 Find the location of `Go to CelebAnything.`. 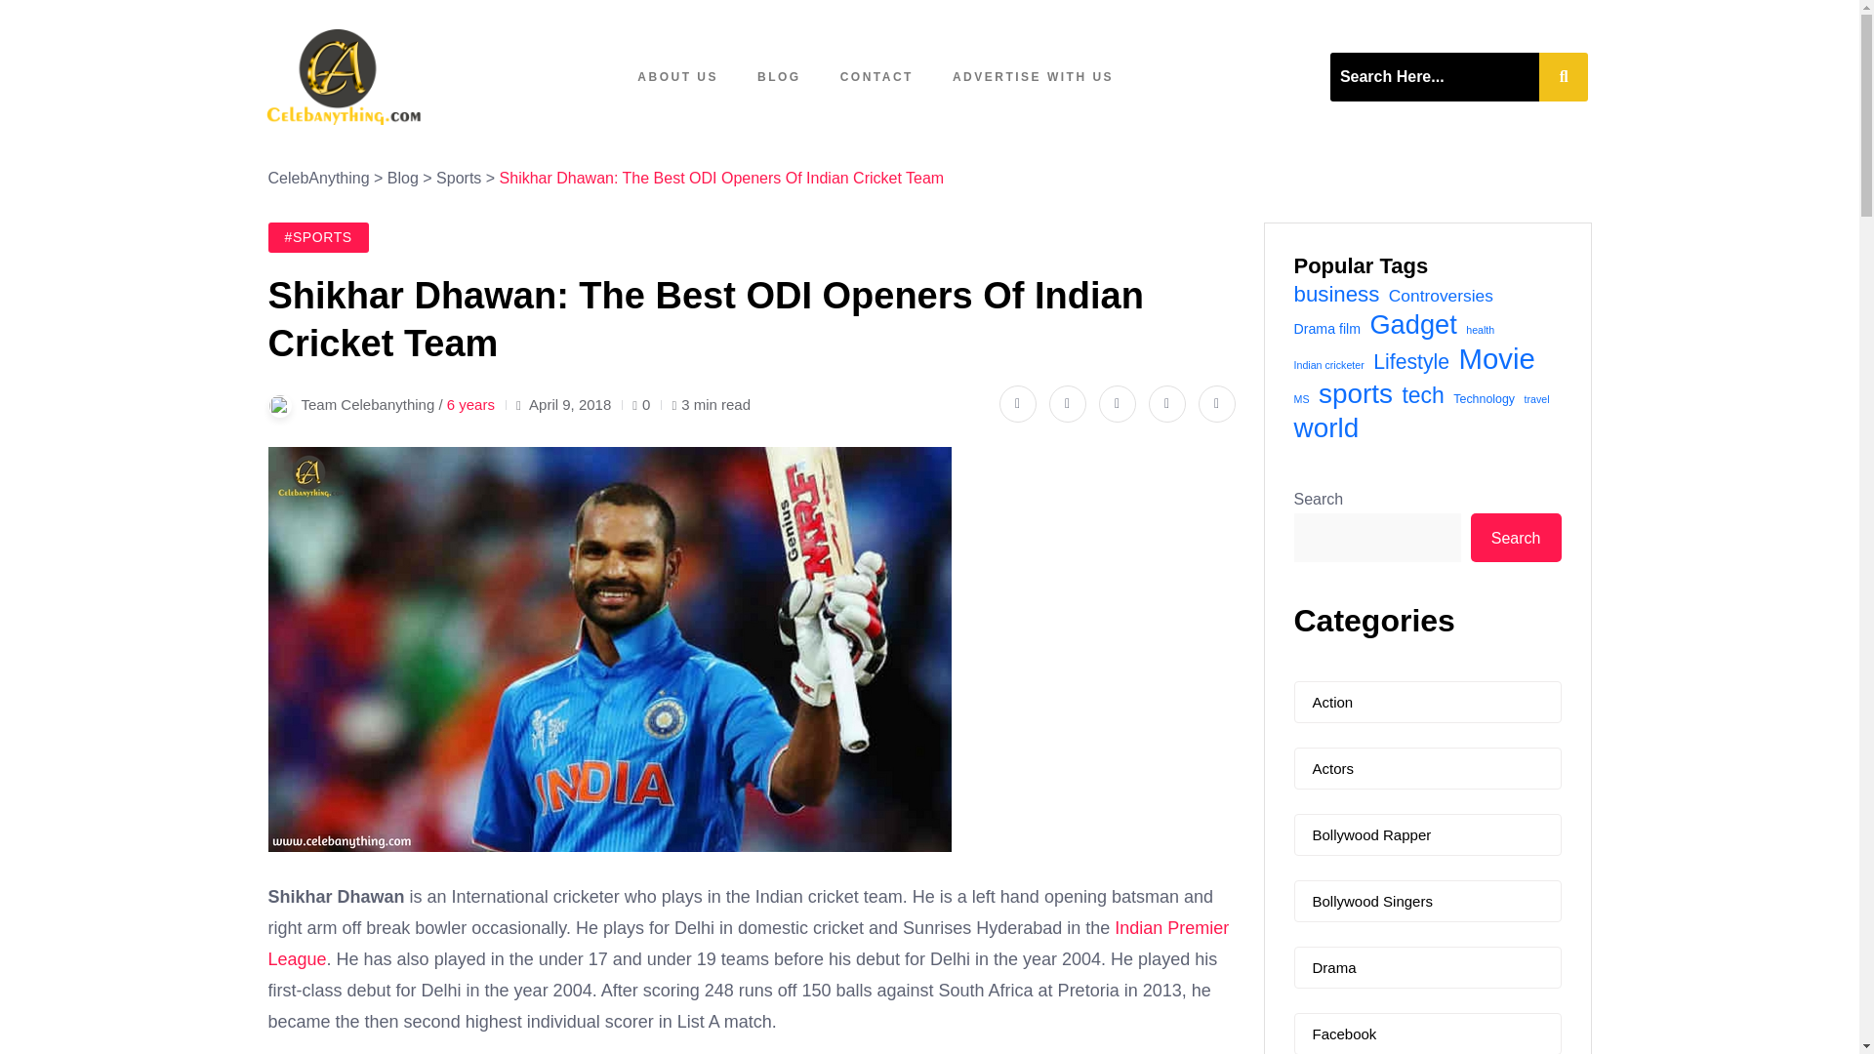

Go to CelebAnything. is located at coordinates (318, 178).